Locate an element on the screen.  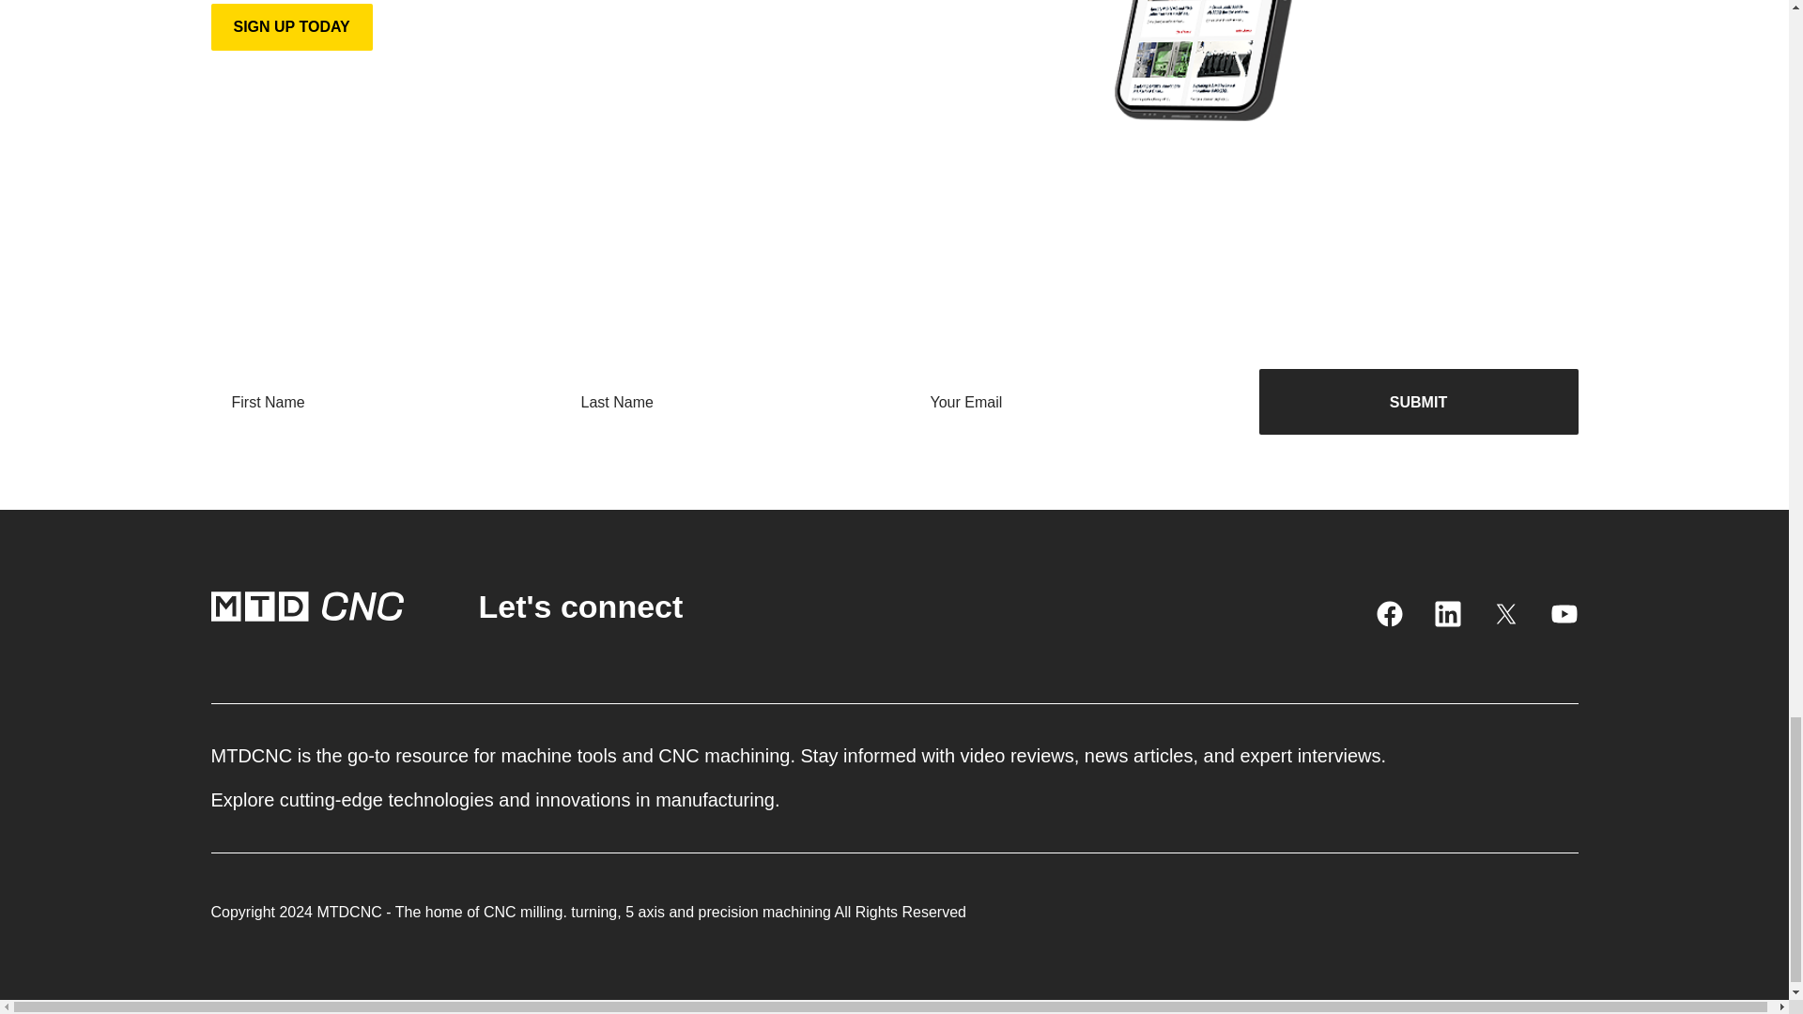
Go to YouTube is located at coordinates (1563, 614).